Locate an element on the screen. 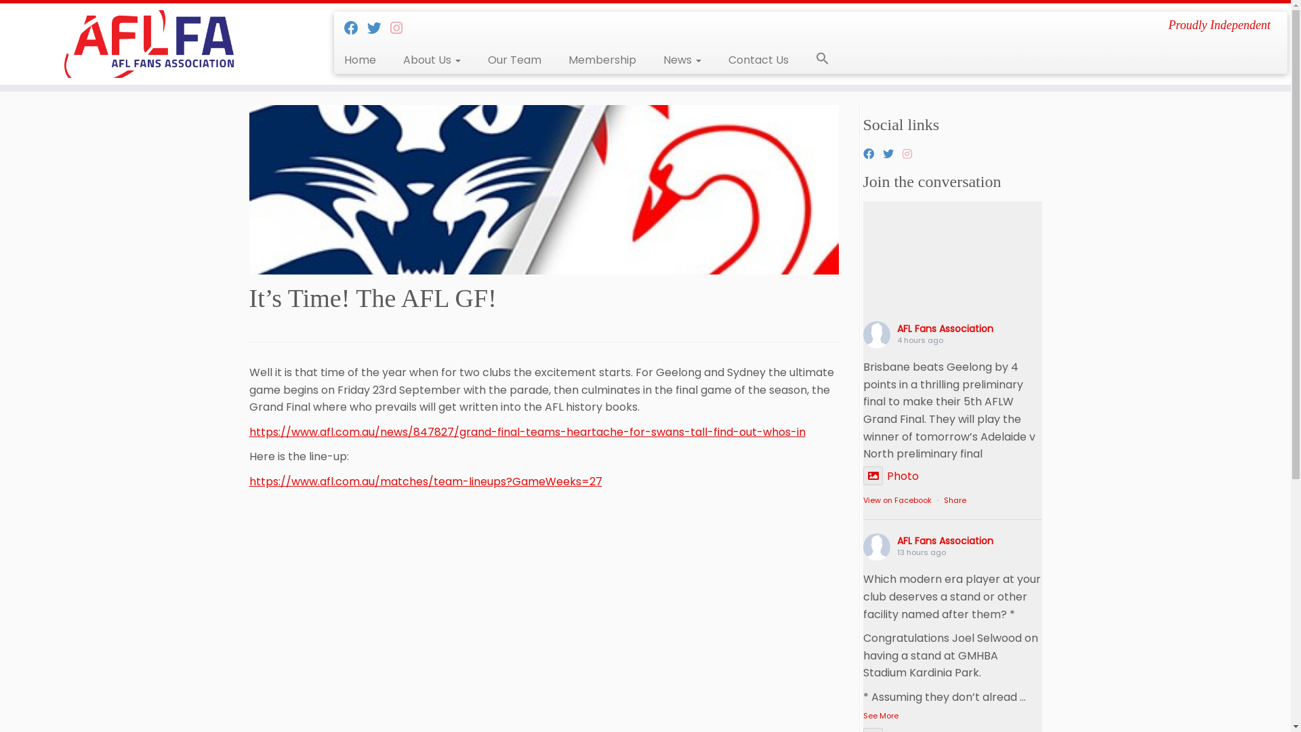 The image size is (1301, 732). Follow us on Instagram is located at coordinates (912, 155).